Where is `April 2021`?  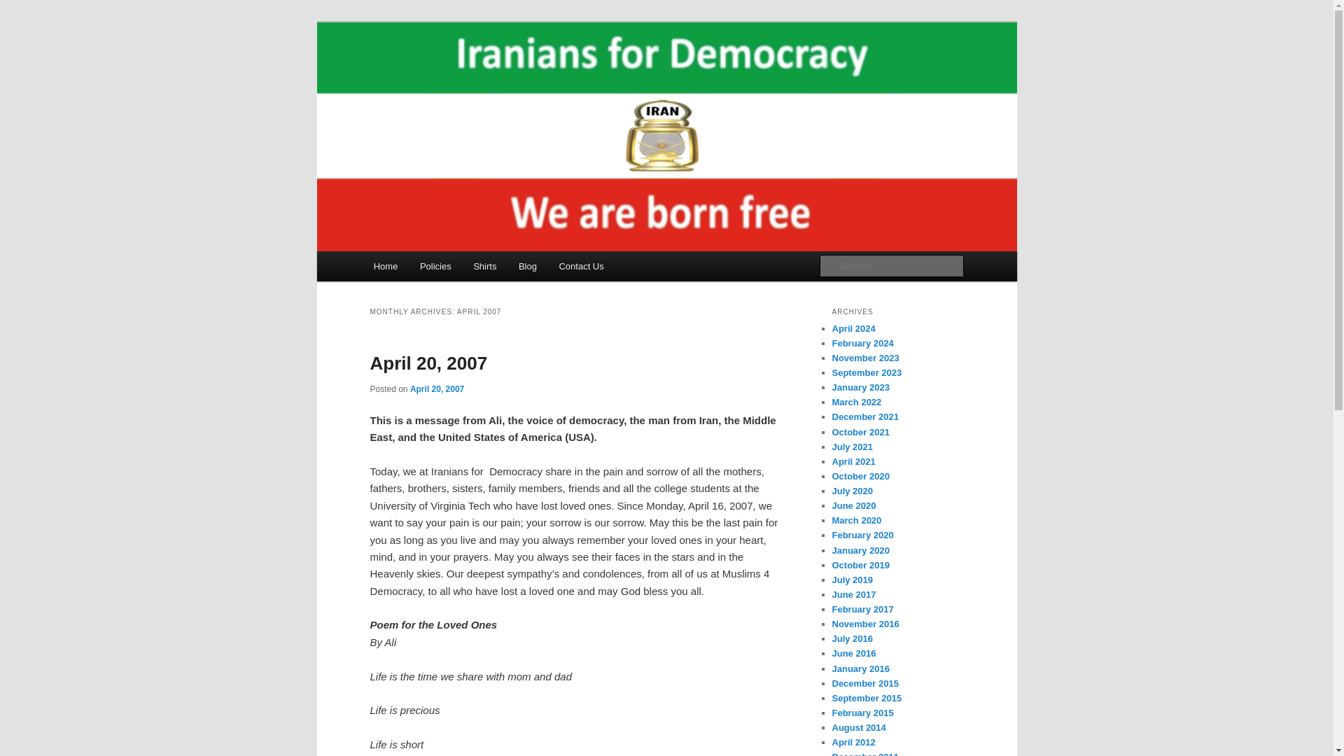
April 2021 is located at coordinates (853, 462).